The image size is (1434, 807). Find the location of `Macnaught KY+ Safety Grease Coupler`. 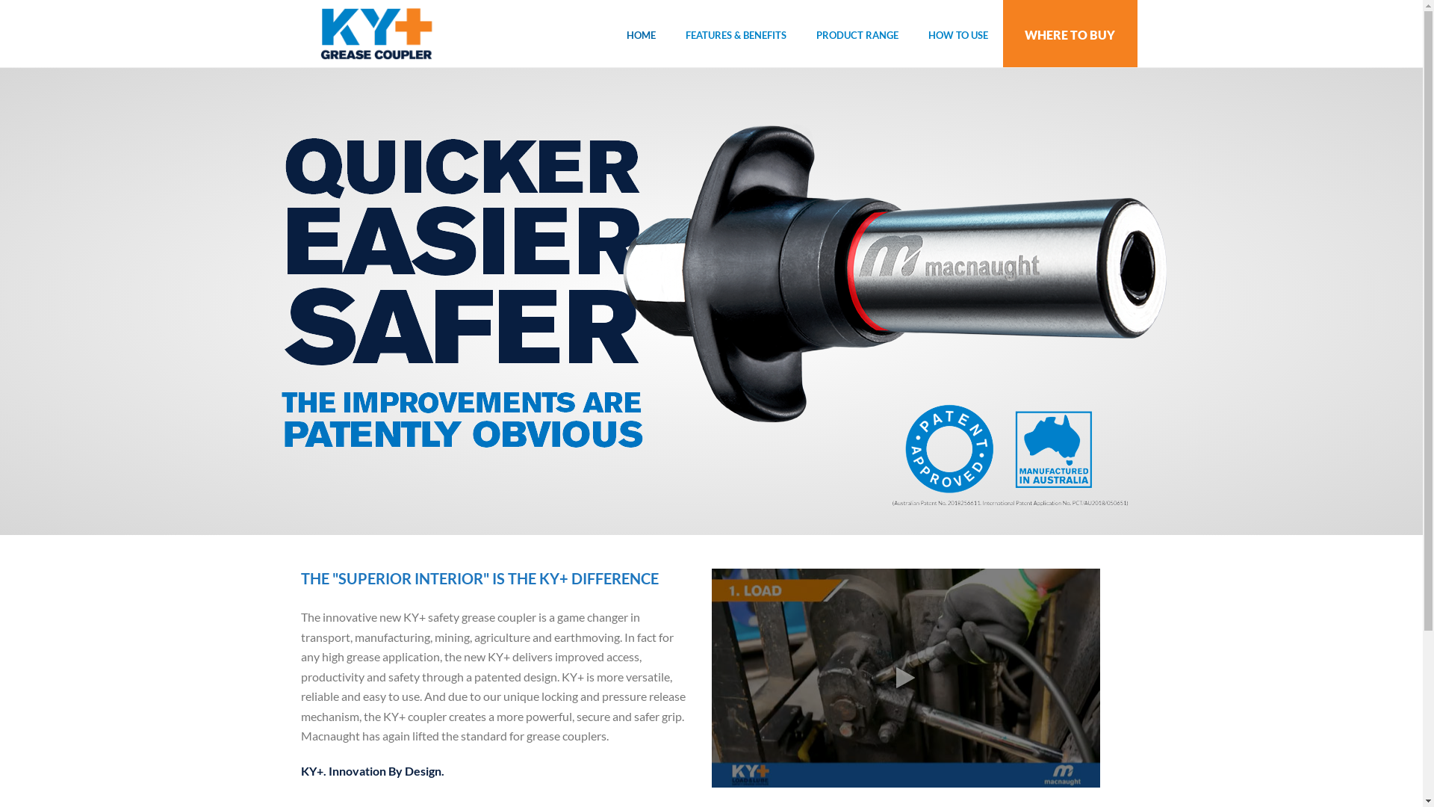

Macnaught KY+ Safety Grease Coupler is located at coordinates (905, 678).